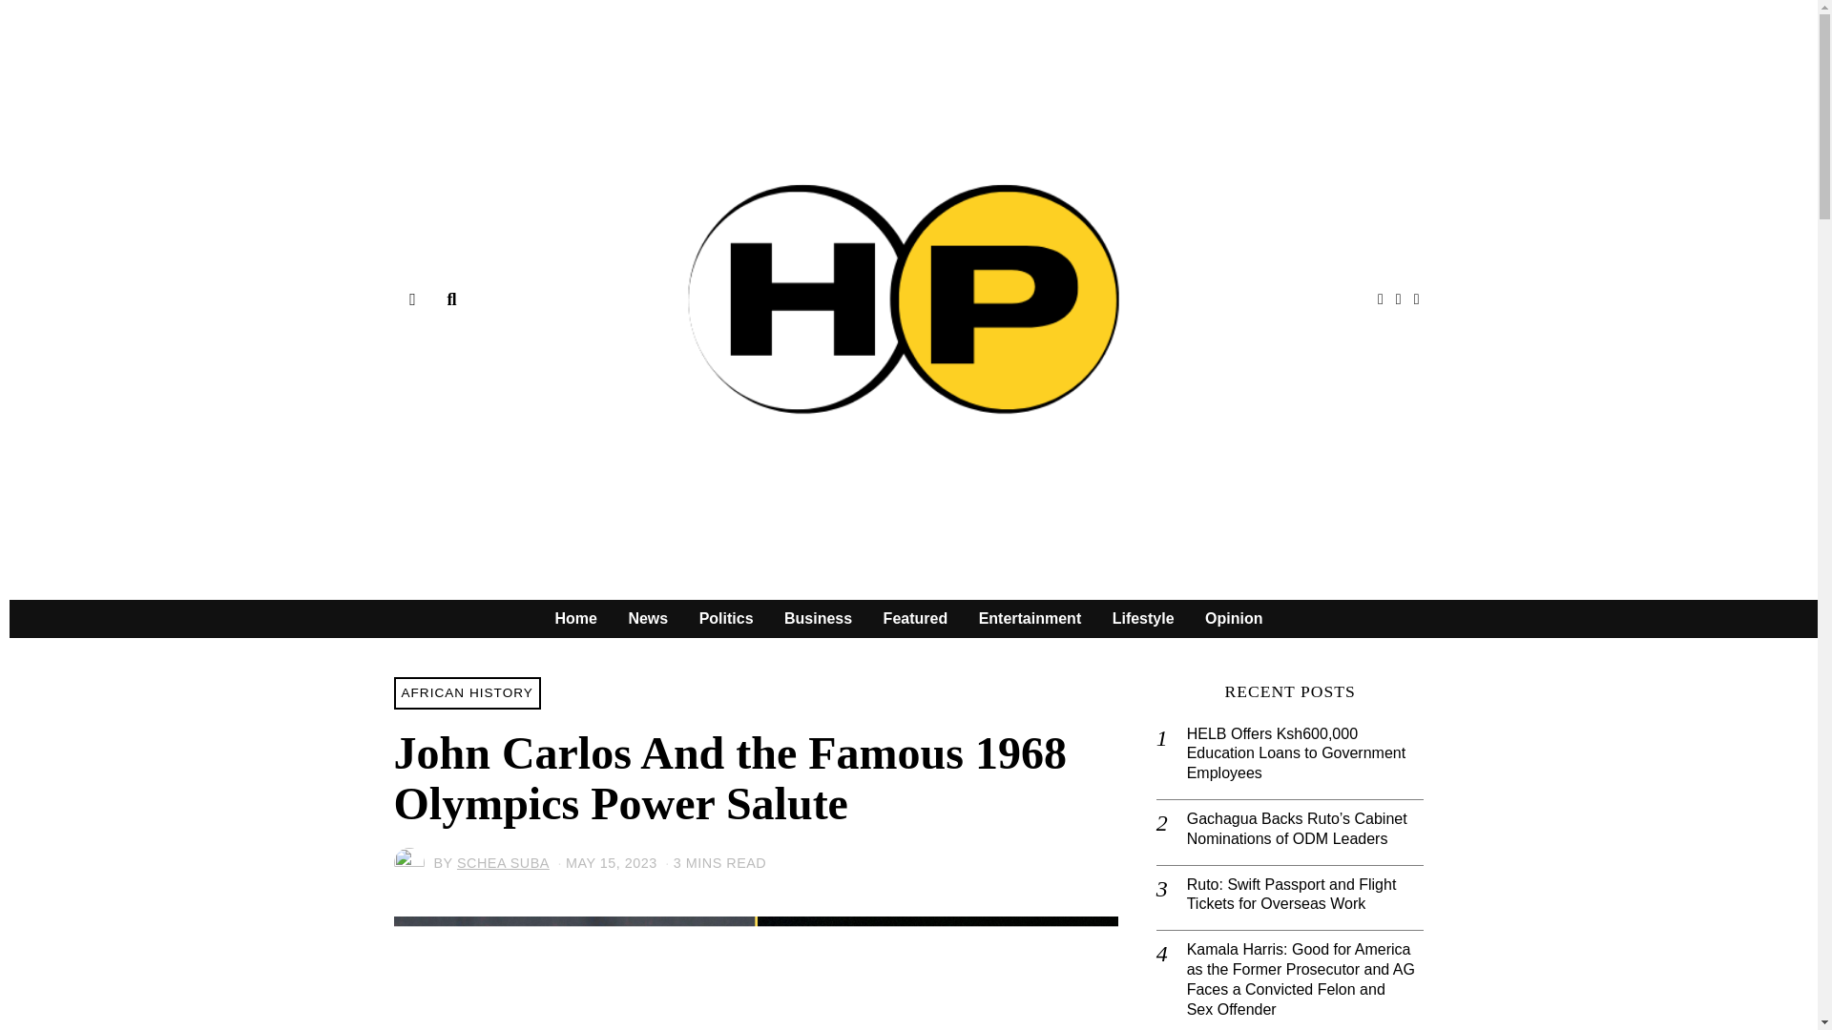  I want to click on Entertainment, so click(1030, 618).